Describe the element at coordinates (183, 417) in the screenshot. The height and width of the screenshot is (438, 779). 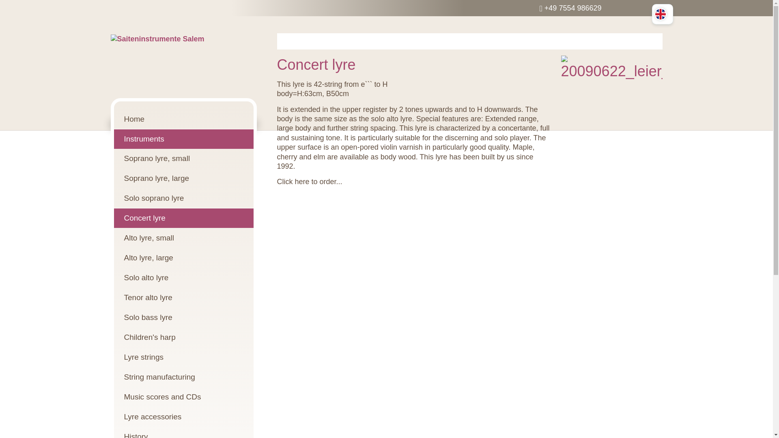
I see `Lyre accessories` at that location.